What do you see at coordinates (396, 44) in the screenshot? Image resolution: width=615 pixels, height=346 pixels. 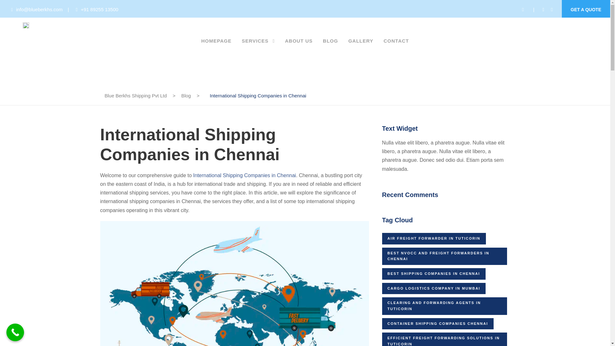 I see `CONTACT` at bounding box center [396, 44].